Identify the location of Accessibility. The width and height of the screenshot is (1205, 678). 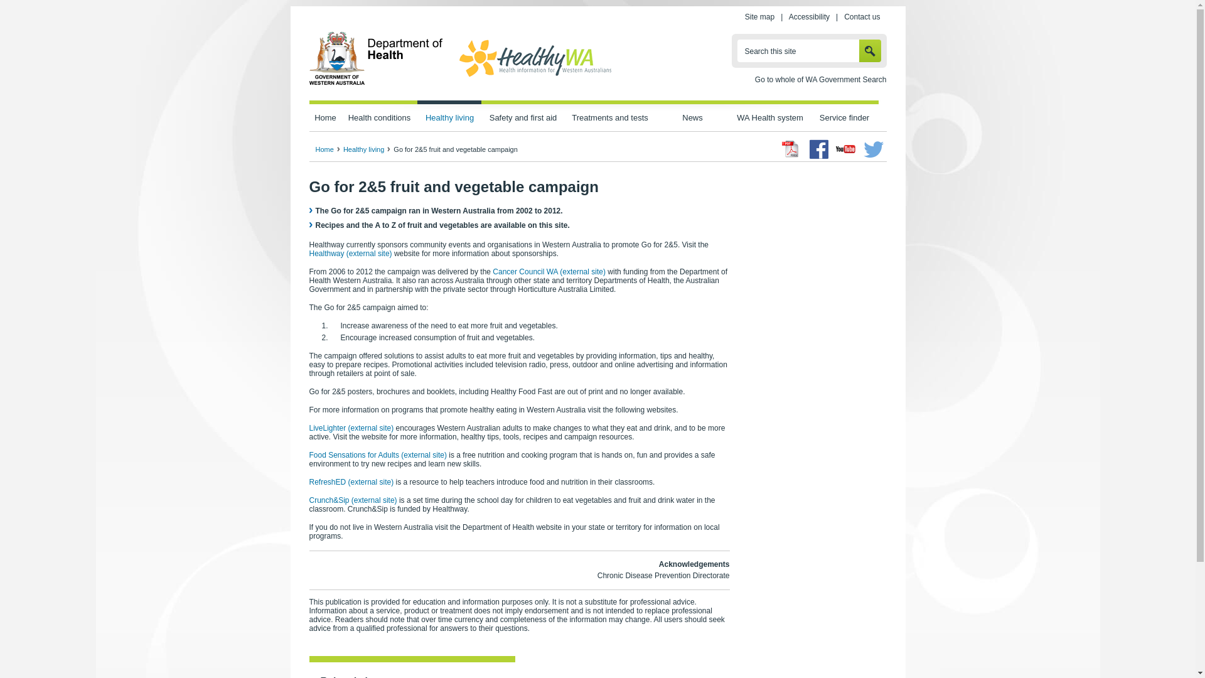
(810, 17).